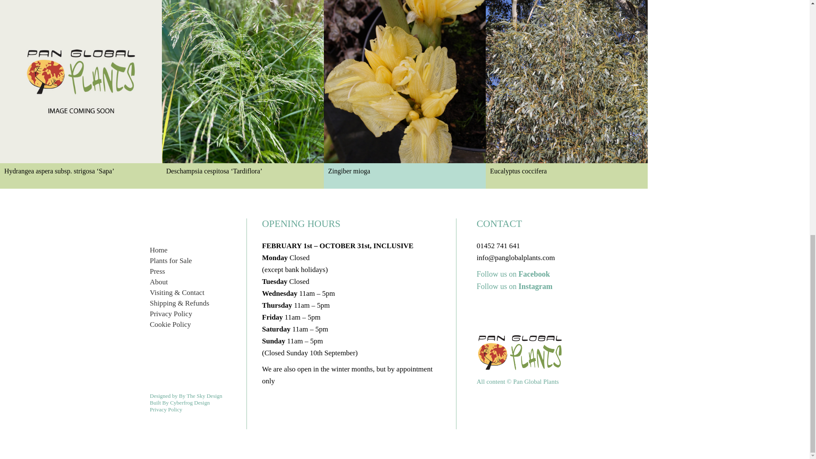 Image resolution: width=816 pixels, height=459 pixels. I want to click on Cyberfrog Design, so click(190, 402).